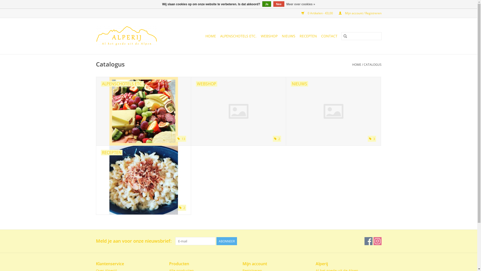 Image resolution: width=481 pixels, height=271 pixels. I want to click on RECEPTEN
2, so click(144, 180).